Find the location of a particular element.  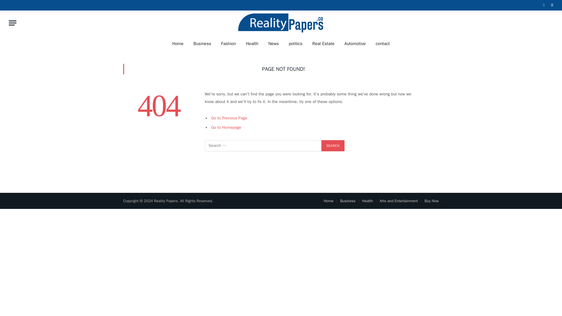

politics is located at coordinates (296, 43).